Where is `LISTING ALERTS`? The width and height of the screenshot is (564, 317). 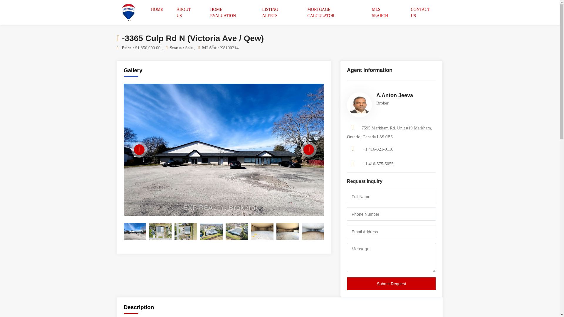
LISTING ALERTS is located at coordinates (278, 12).